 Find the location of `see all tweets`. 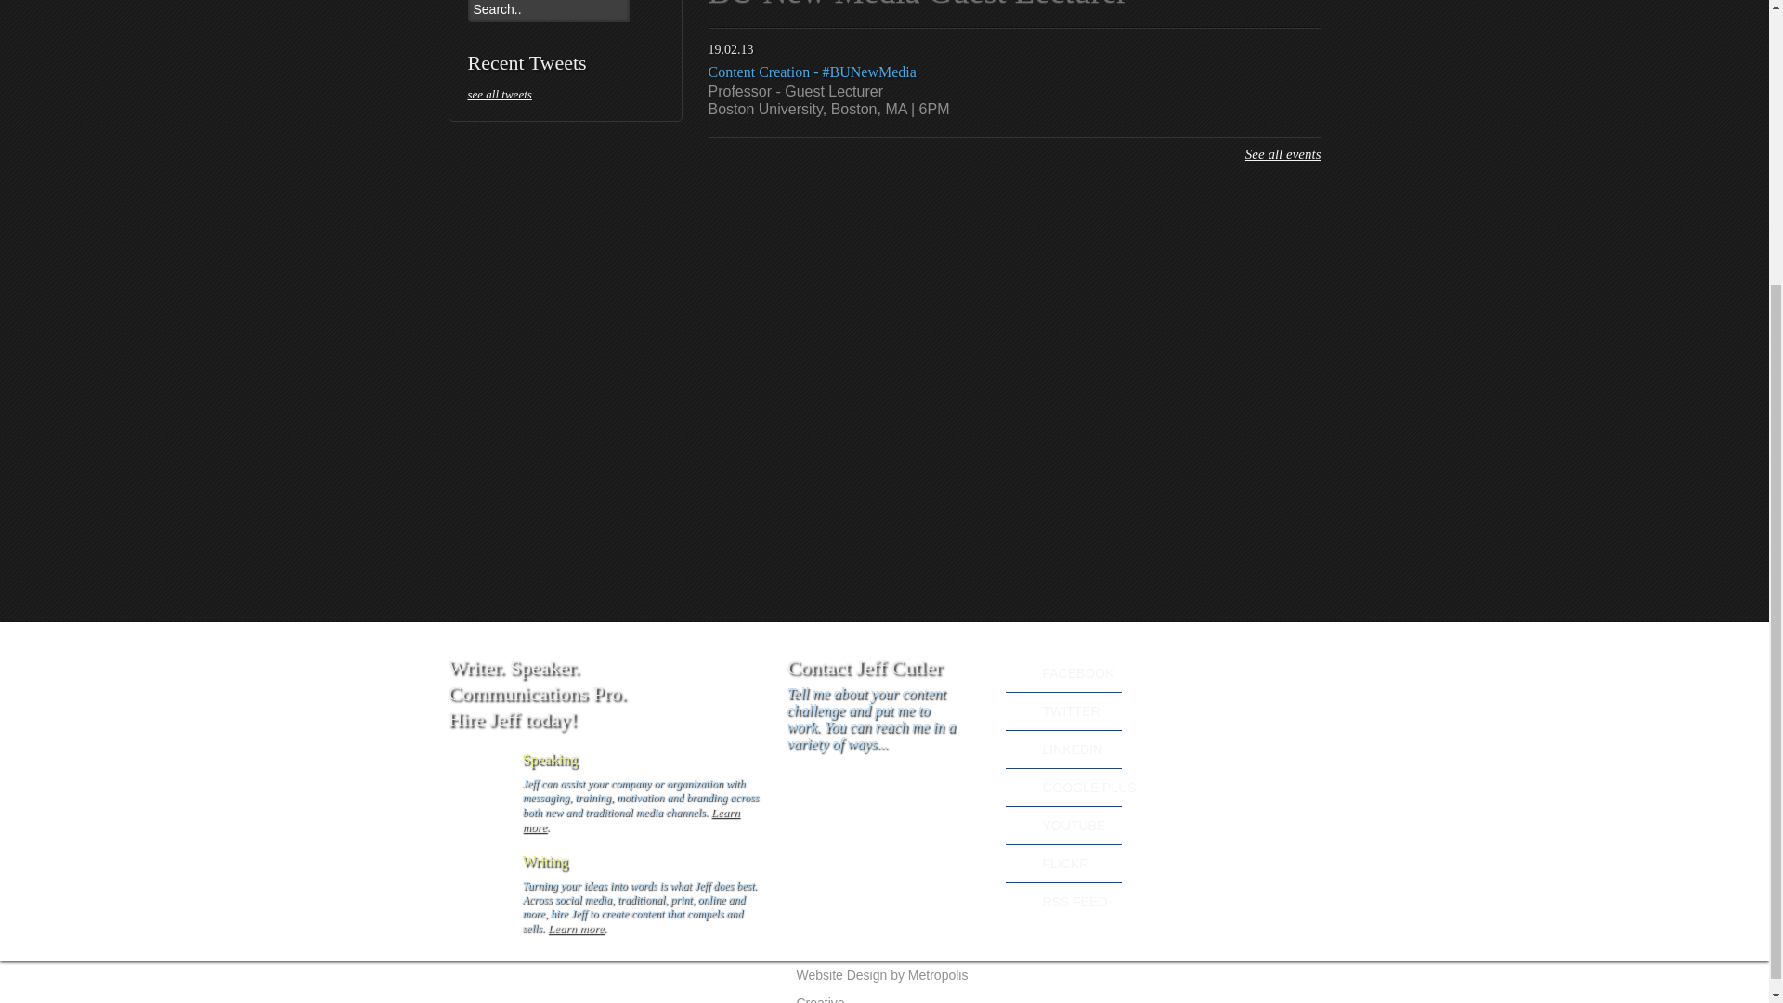

see all tweets is located at coordinates (565, 95).